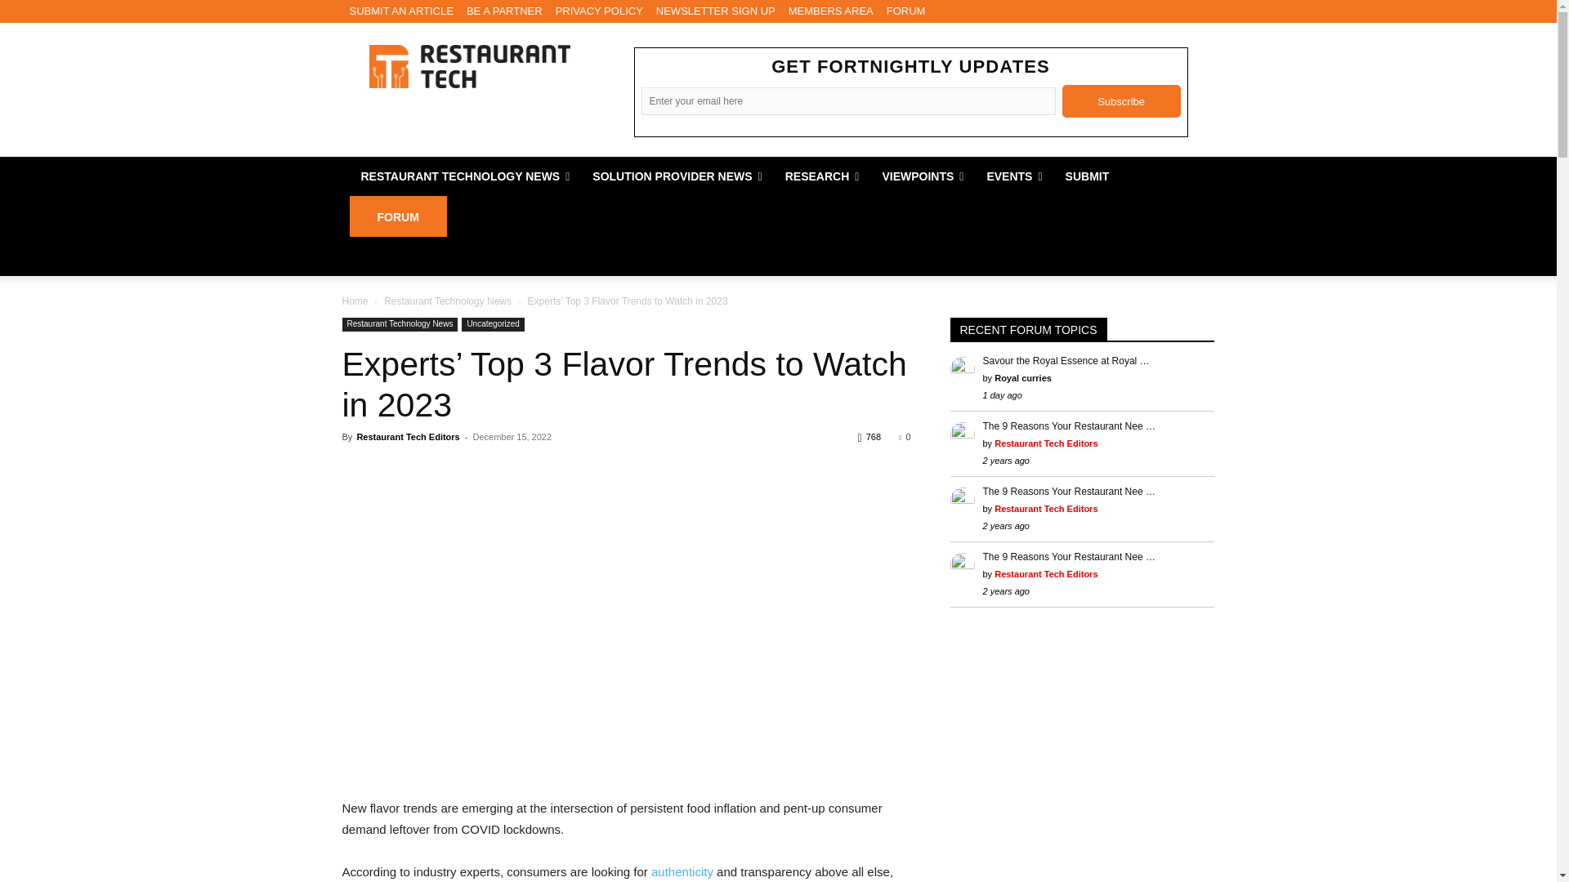 The width and height of the screenshot is (1569, 882). Describe the element at coordinates (1121, 100) in the screenshot. I see `Subscribe` at that location.